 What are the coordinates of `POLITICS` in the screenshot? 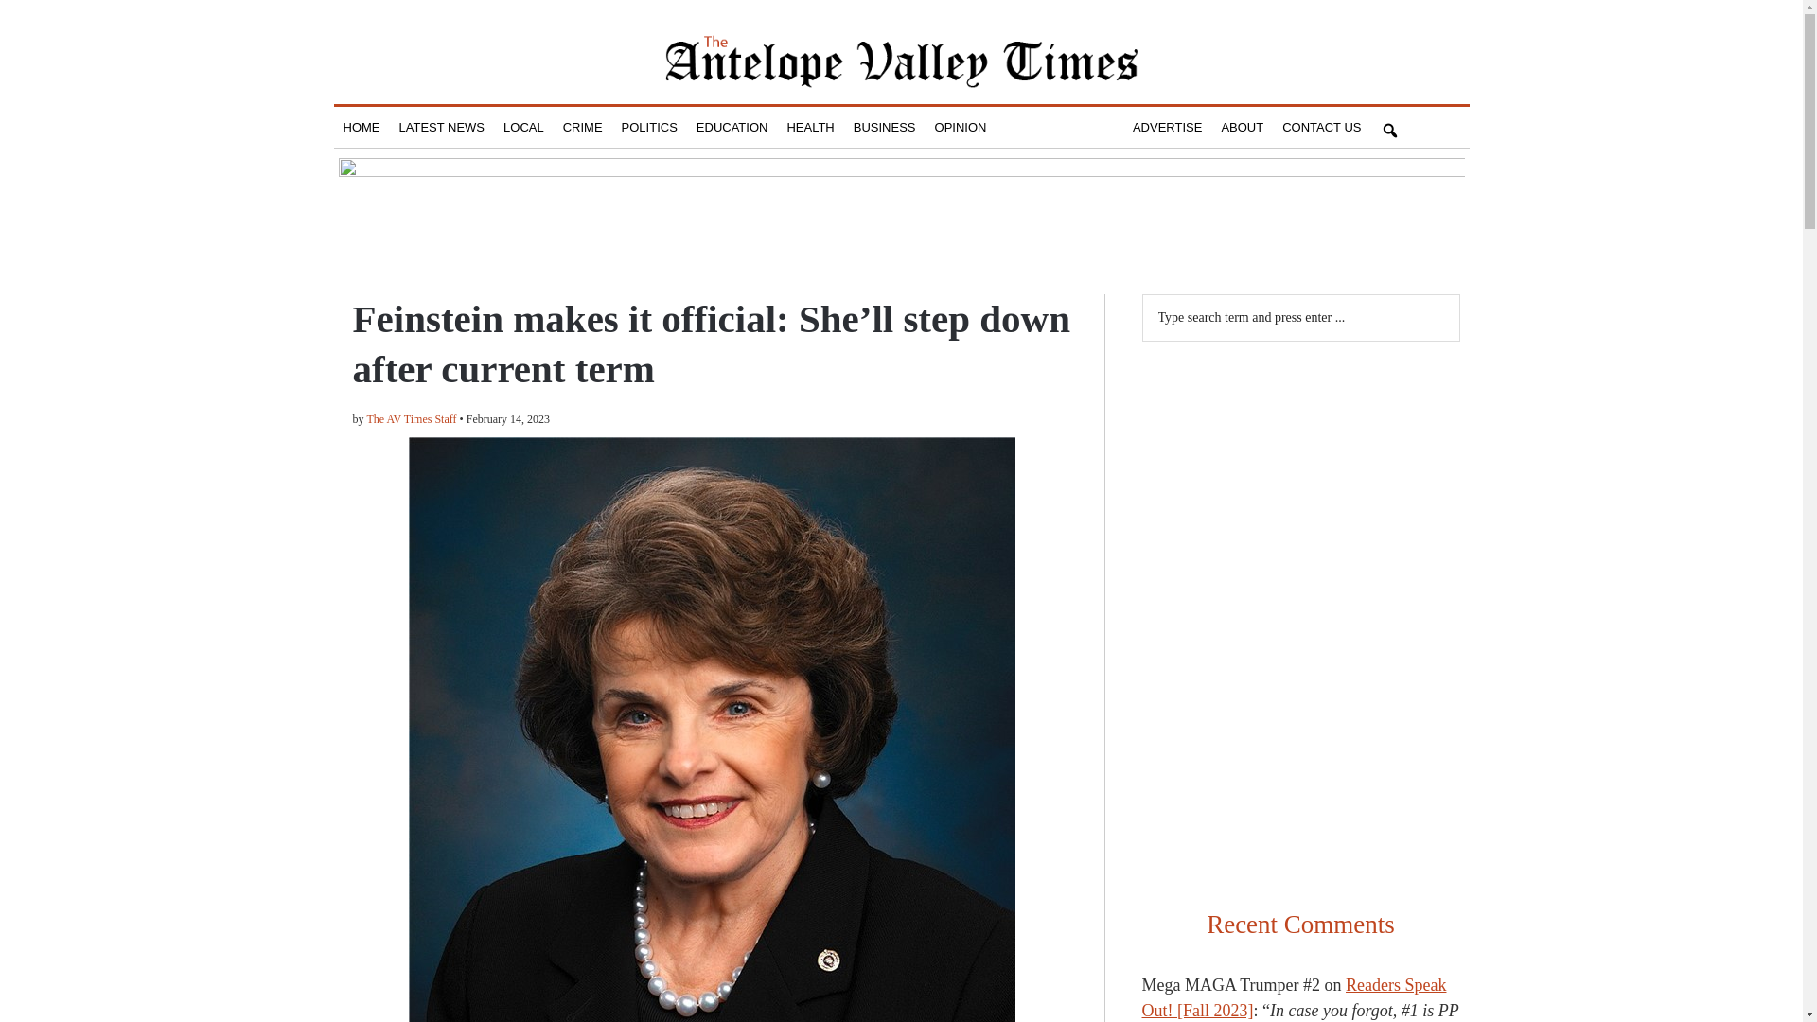 It's located at (649, 127).